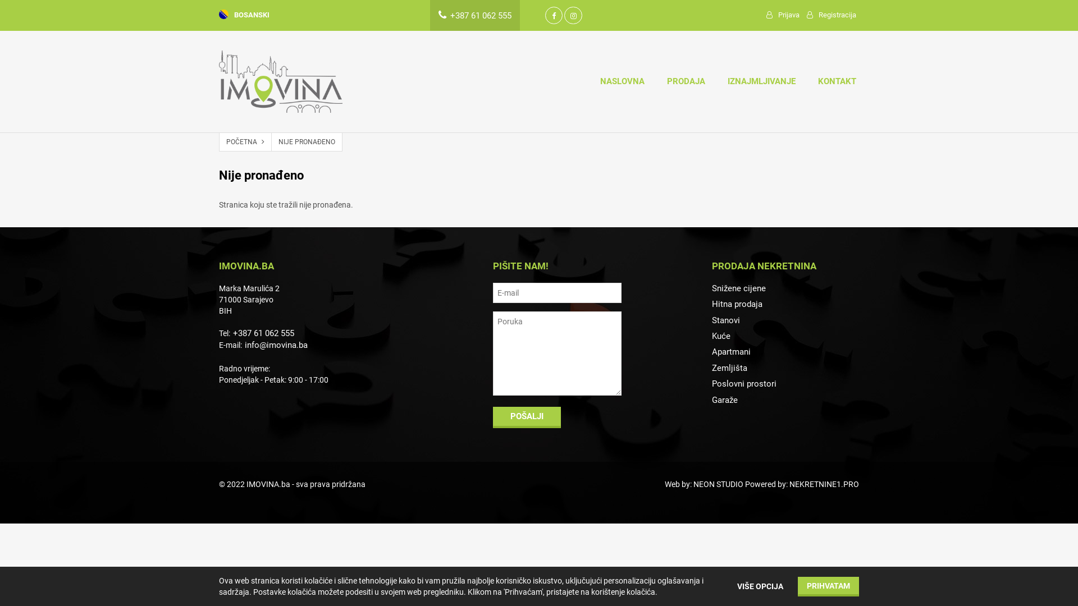  Describe the element at coordinates (275, 345) in the screenshot. I see `info@imovina.ba` at that location.